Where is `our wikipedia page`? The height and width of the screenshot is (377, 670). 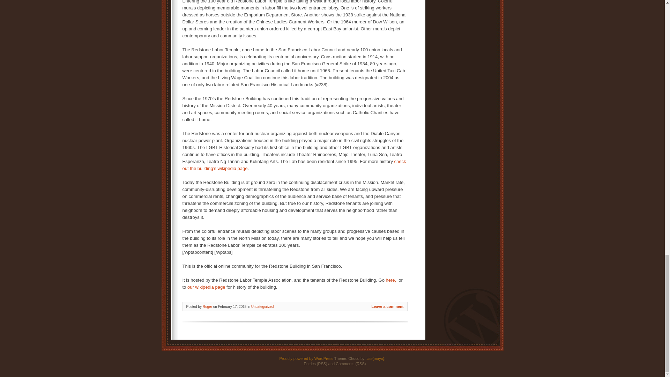 our wikipedia page is located at coordinates (206, 287).